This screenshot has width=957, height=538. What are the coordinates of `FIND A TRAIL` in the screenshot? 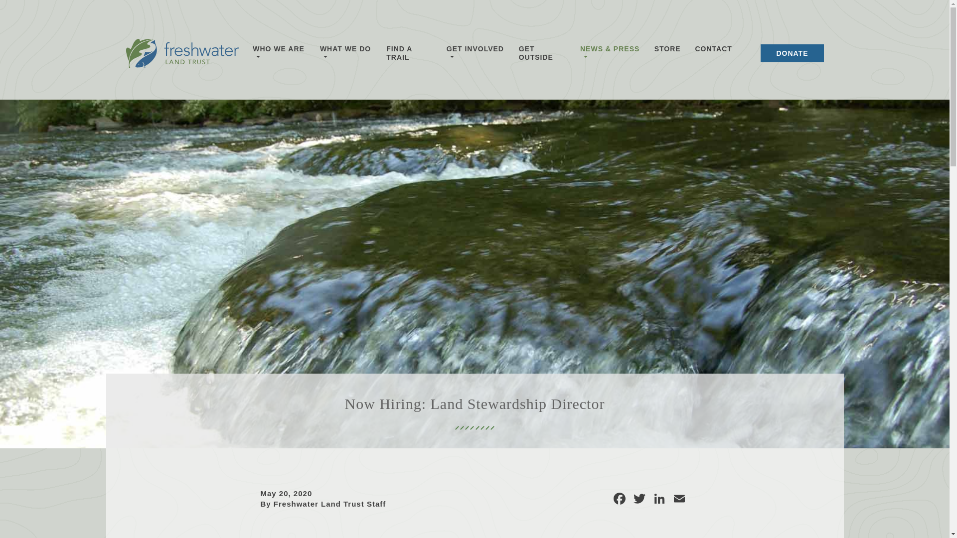 It's located at (409, 55).